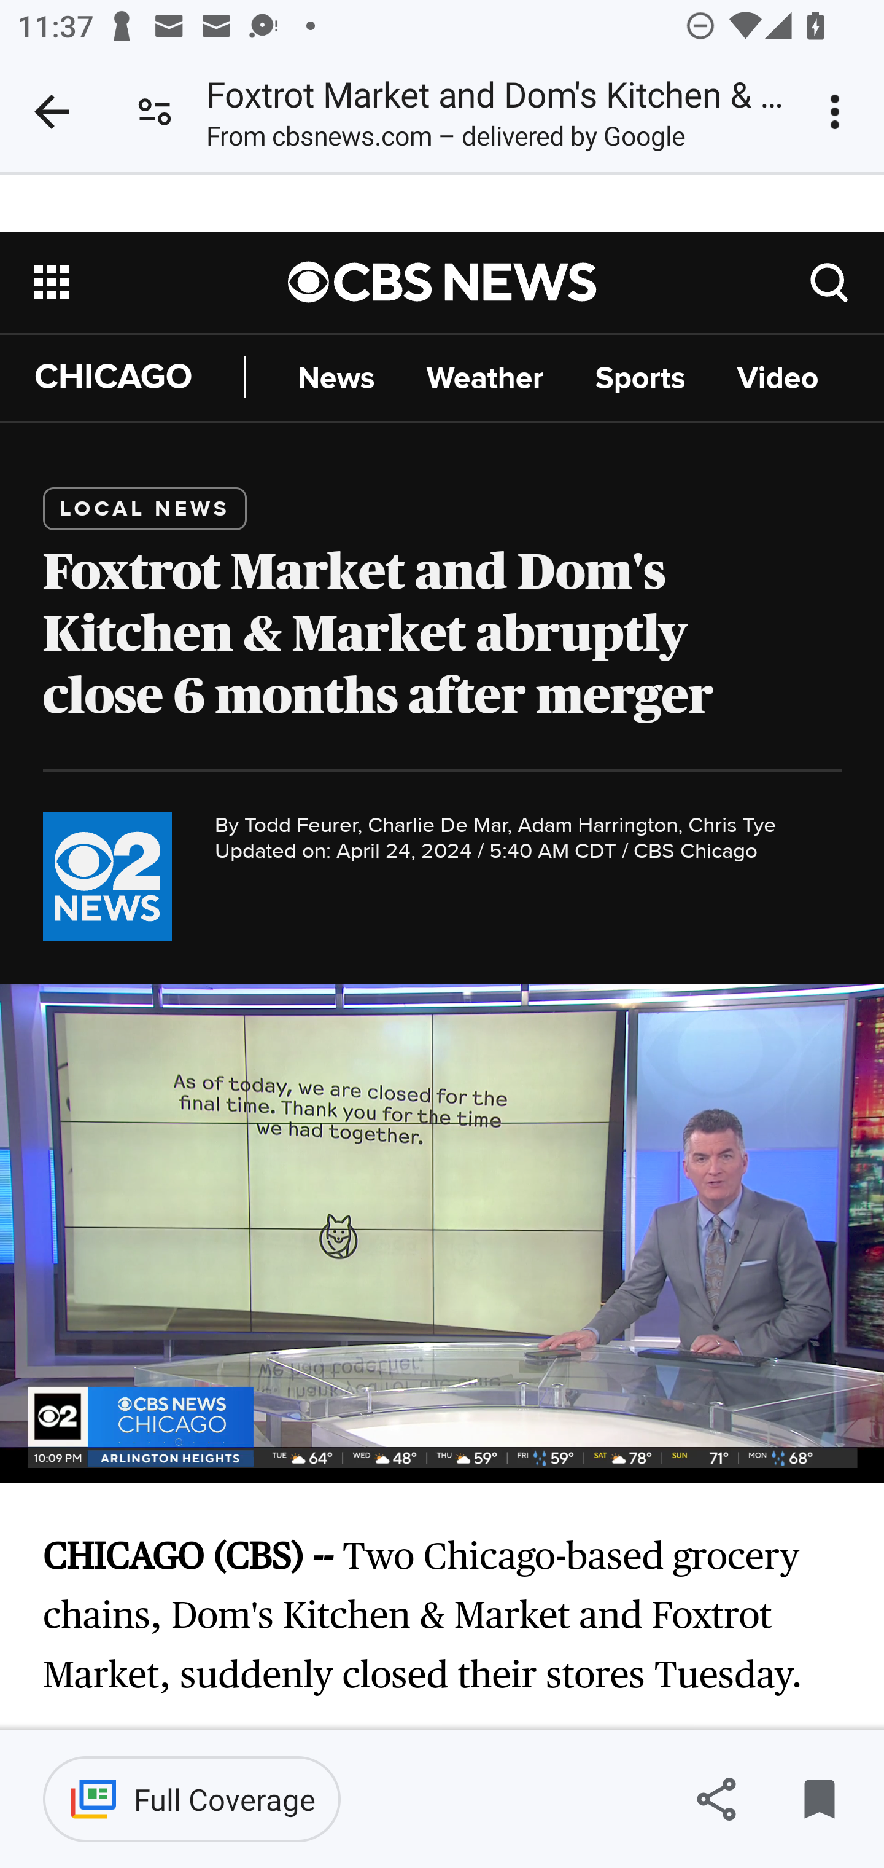 The image size is (884, 1868). I want to click on Full Coverage, so click(192, 1799).